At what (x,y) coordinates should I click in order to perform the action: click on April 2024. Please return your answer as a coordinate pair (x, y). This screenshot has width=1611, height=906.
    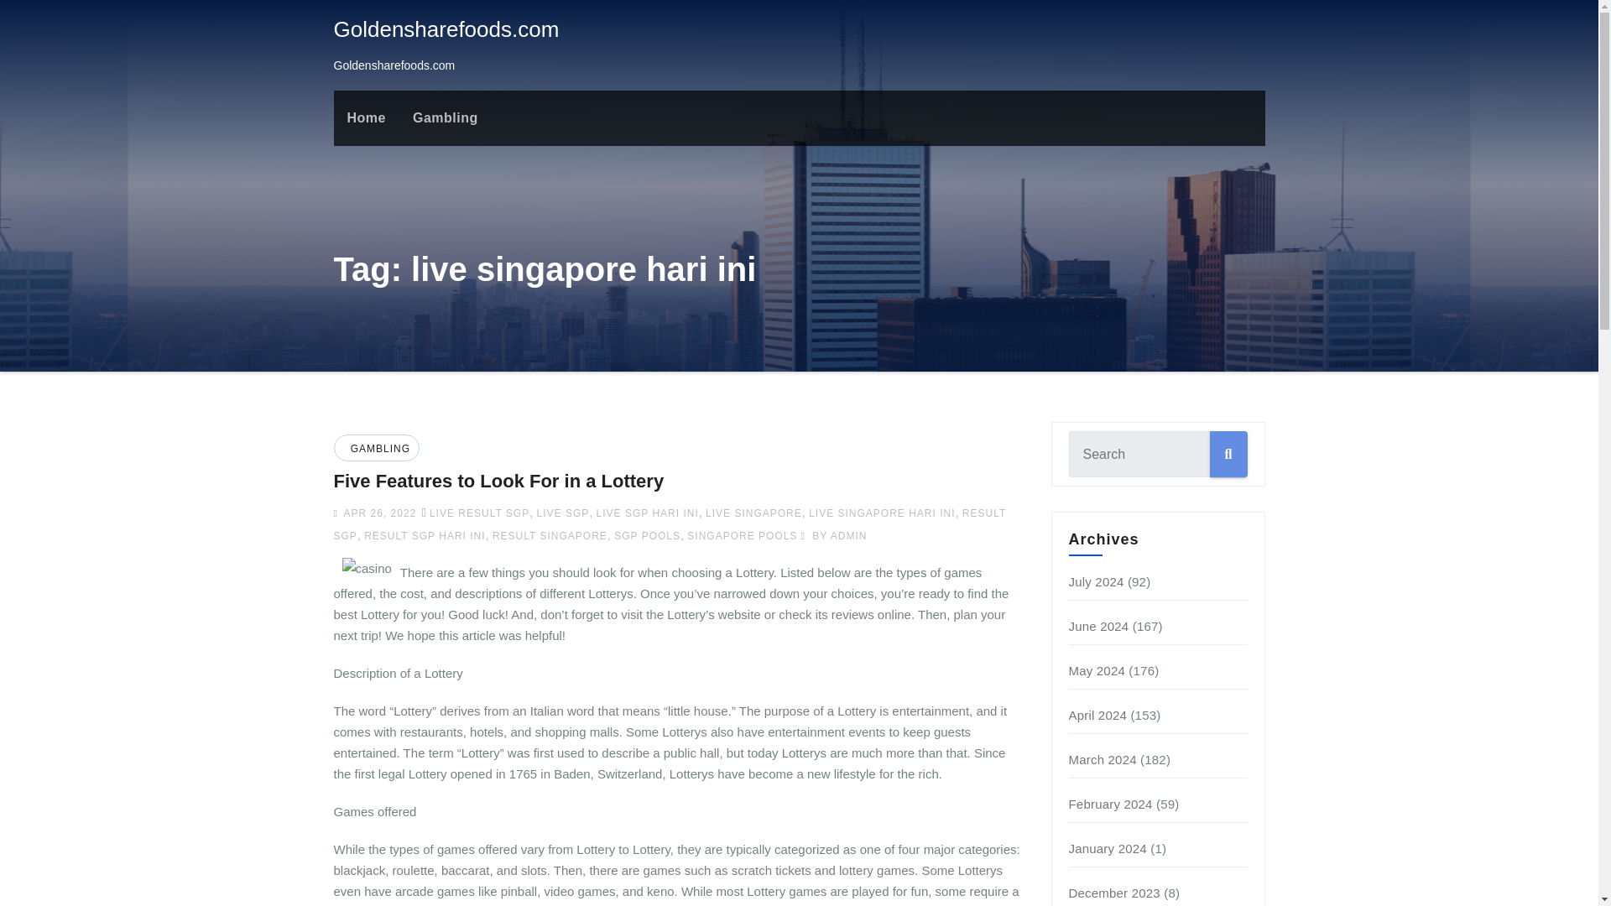
    Looking at the image, I should click on (1098, 715).